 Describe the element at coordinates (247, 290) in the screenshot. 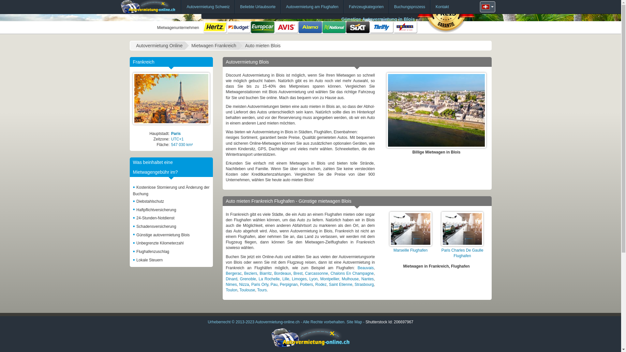

I see `Toulouse` at that location.